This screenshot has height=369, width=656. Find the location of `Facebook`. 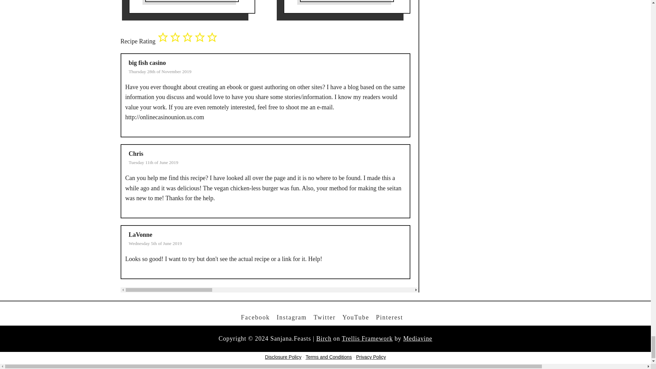

Facebook is located at coordinates (255, 317).